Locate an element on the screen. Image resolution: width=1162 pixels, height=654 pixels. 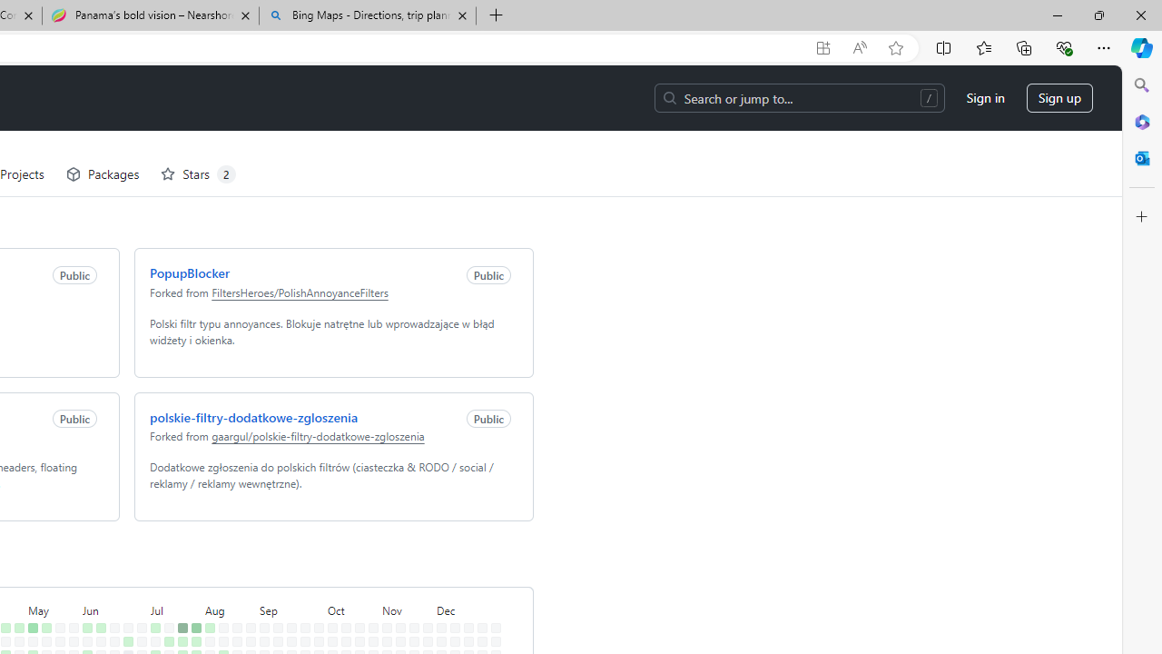
No contributions on October 1st. is located at coordinates (315, 590).